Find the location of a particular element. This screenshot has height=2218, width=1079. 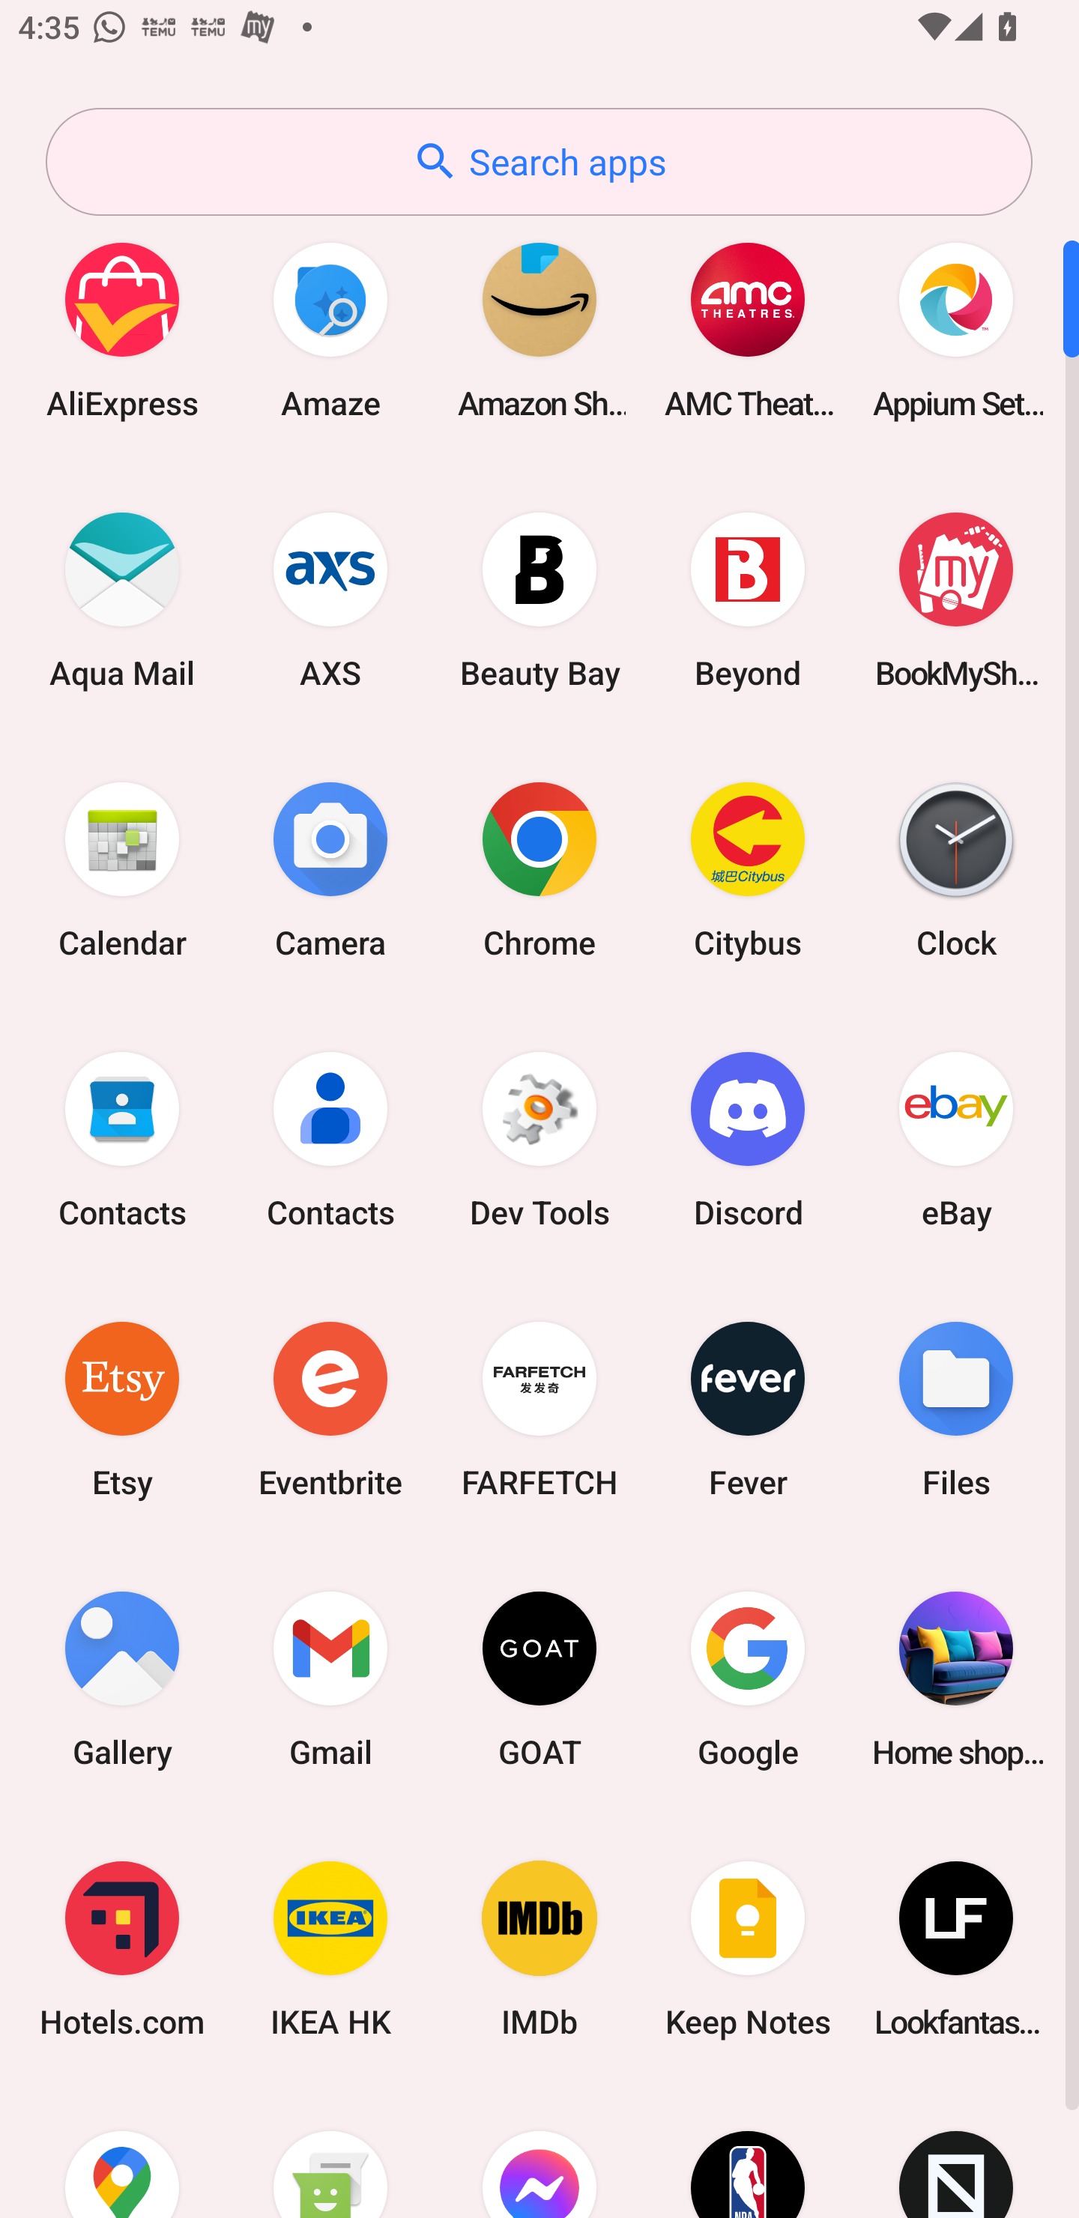

IMDb is located at coordinates (539, 1950).